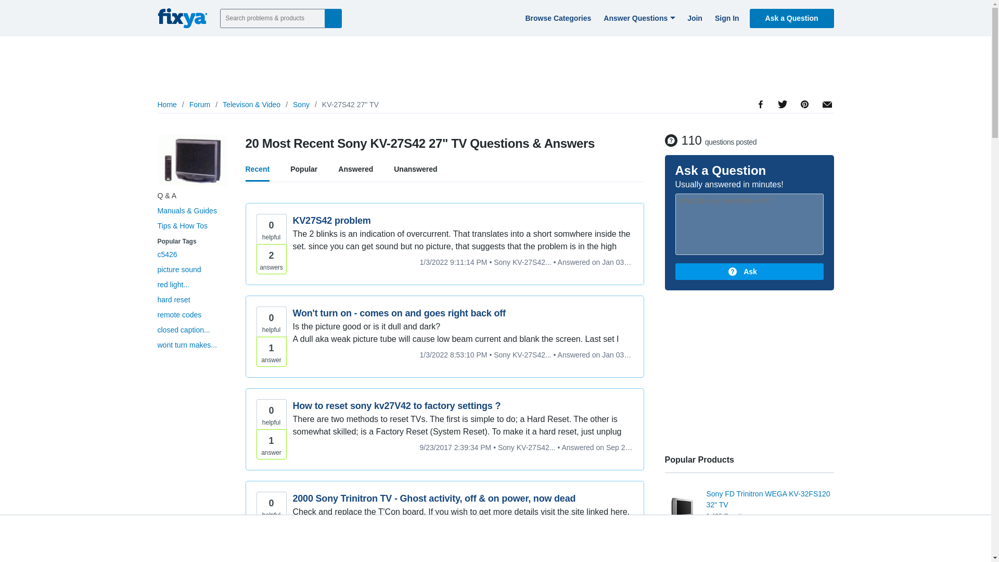 The image size is (999, 562). I want to click on Share on Pinterest, so click(803, 133).